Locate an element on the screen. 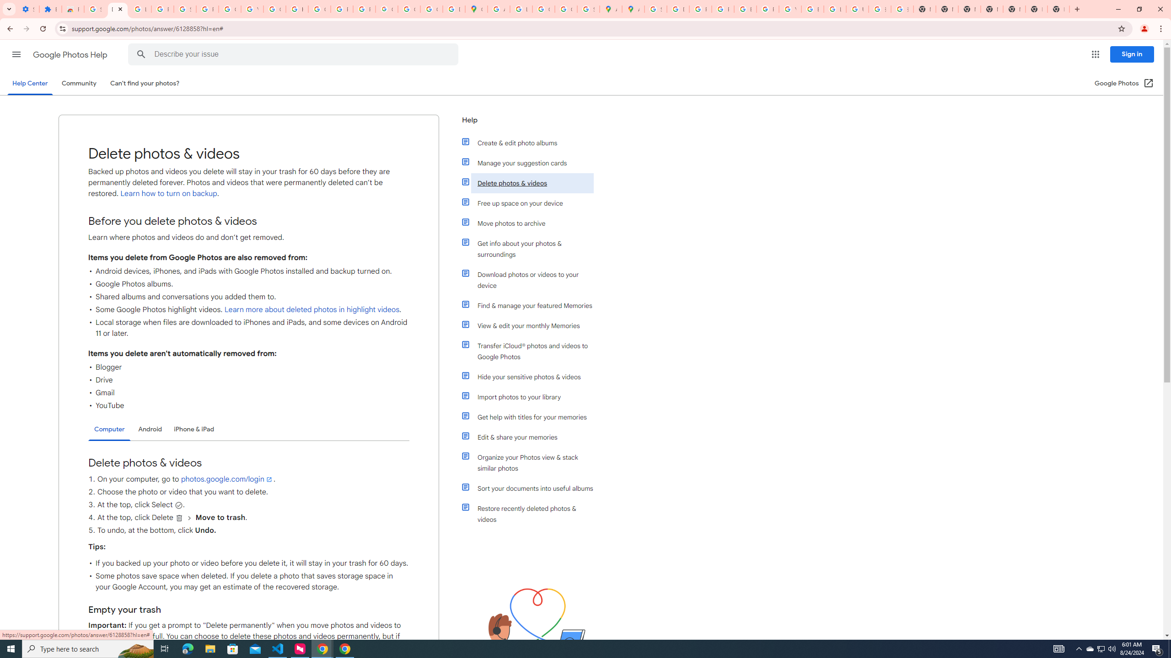  Organize your Photos view & stack similar photos is located at coordinates (532, 462).